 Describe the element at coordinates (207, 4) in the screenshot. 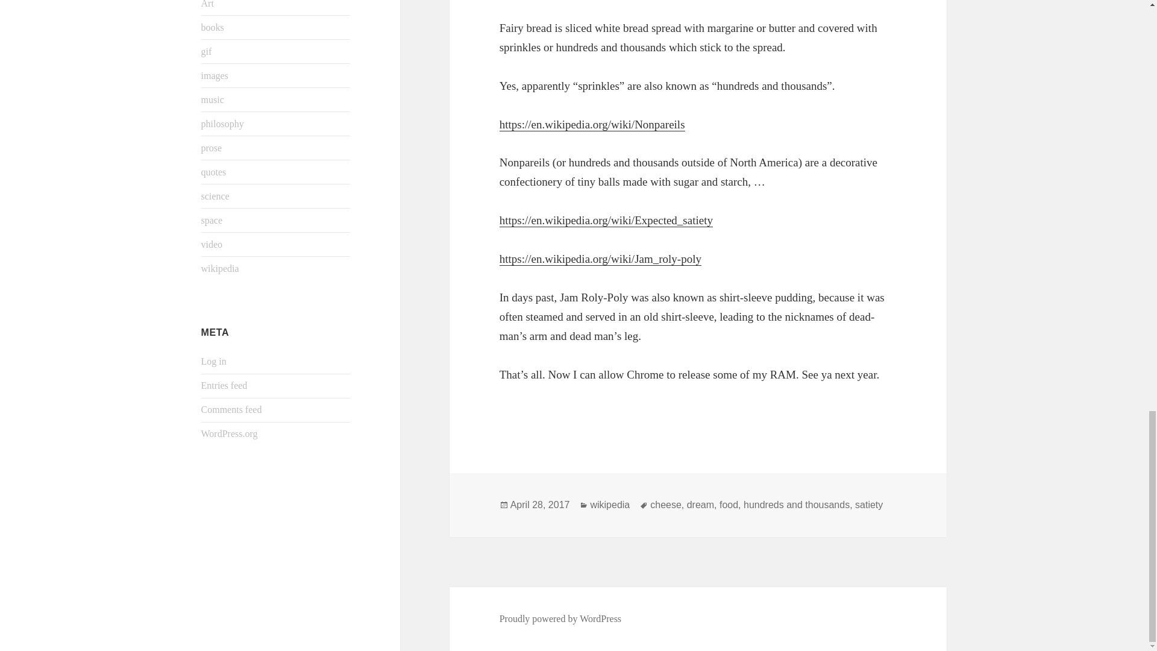

I see `Art` at that location.